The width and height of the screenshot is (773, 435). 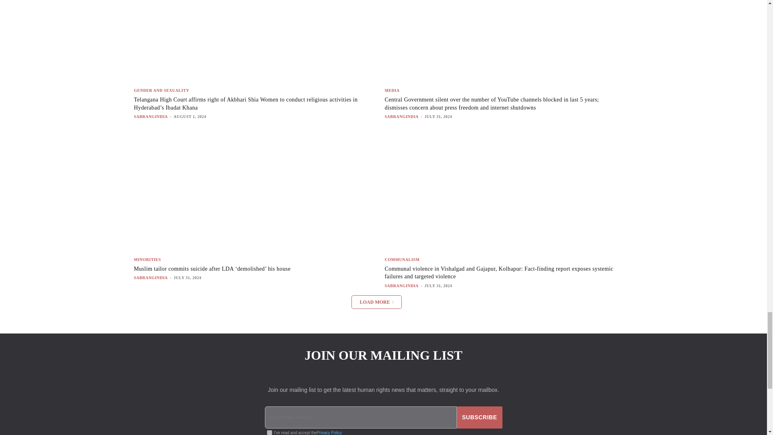 What do you see at coordinates (480, 417) in the screenshot?
I see `Subscribe` at bounding box center [480, 417].